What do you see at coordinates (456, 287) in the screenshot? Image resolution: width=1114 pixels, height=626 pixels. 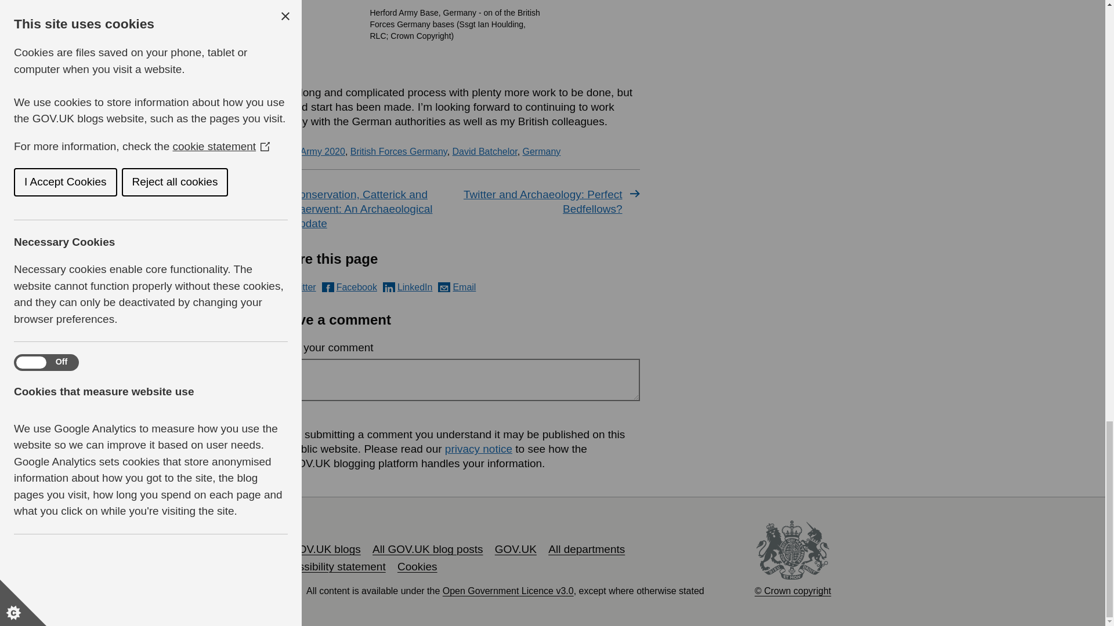 I see `Email` at bounding box center [456, 287].